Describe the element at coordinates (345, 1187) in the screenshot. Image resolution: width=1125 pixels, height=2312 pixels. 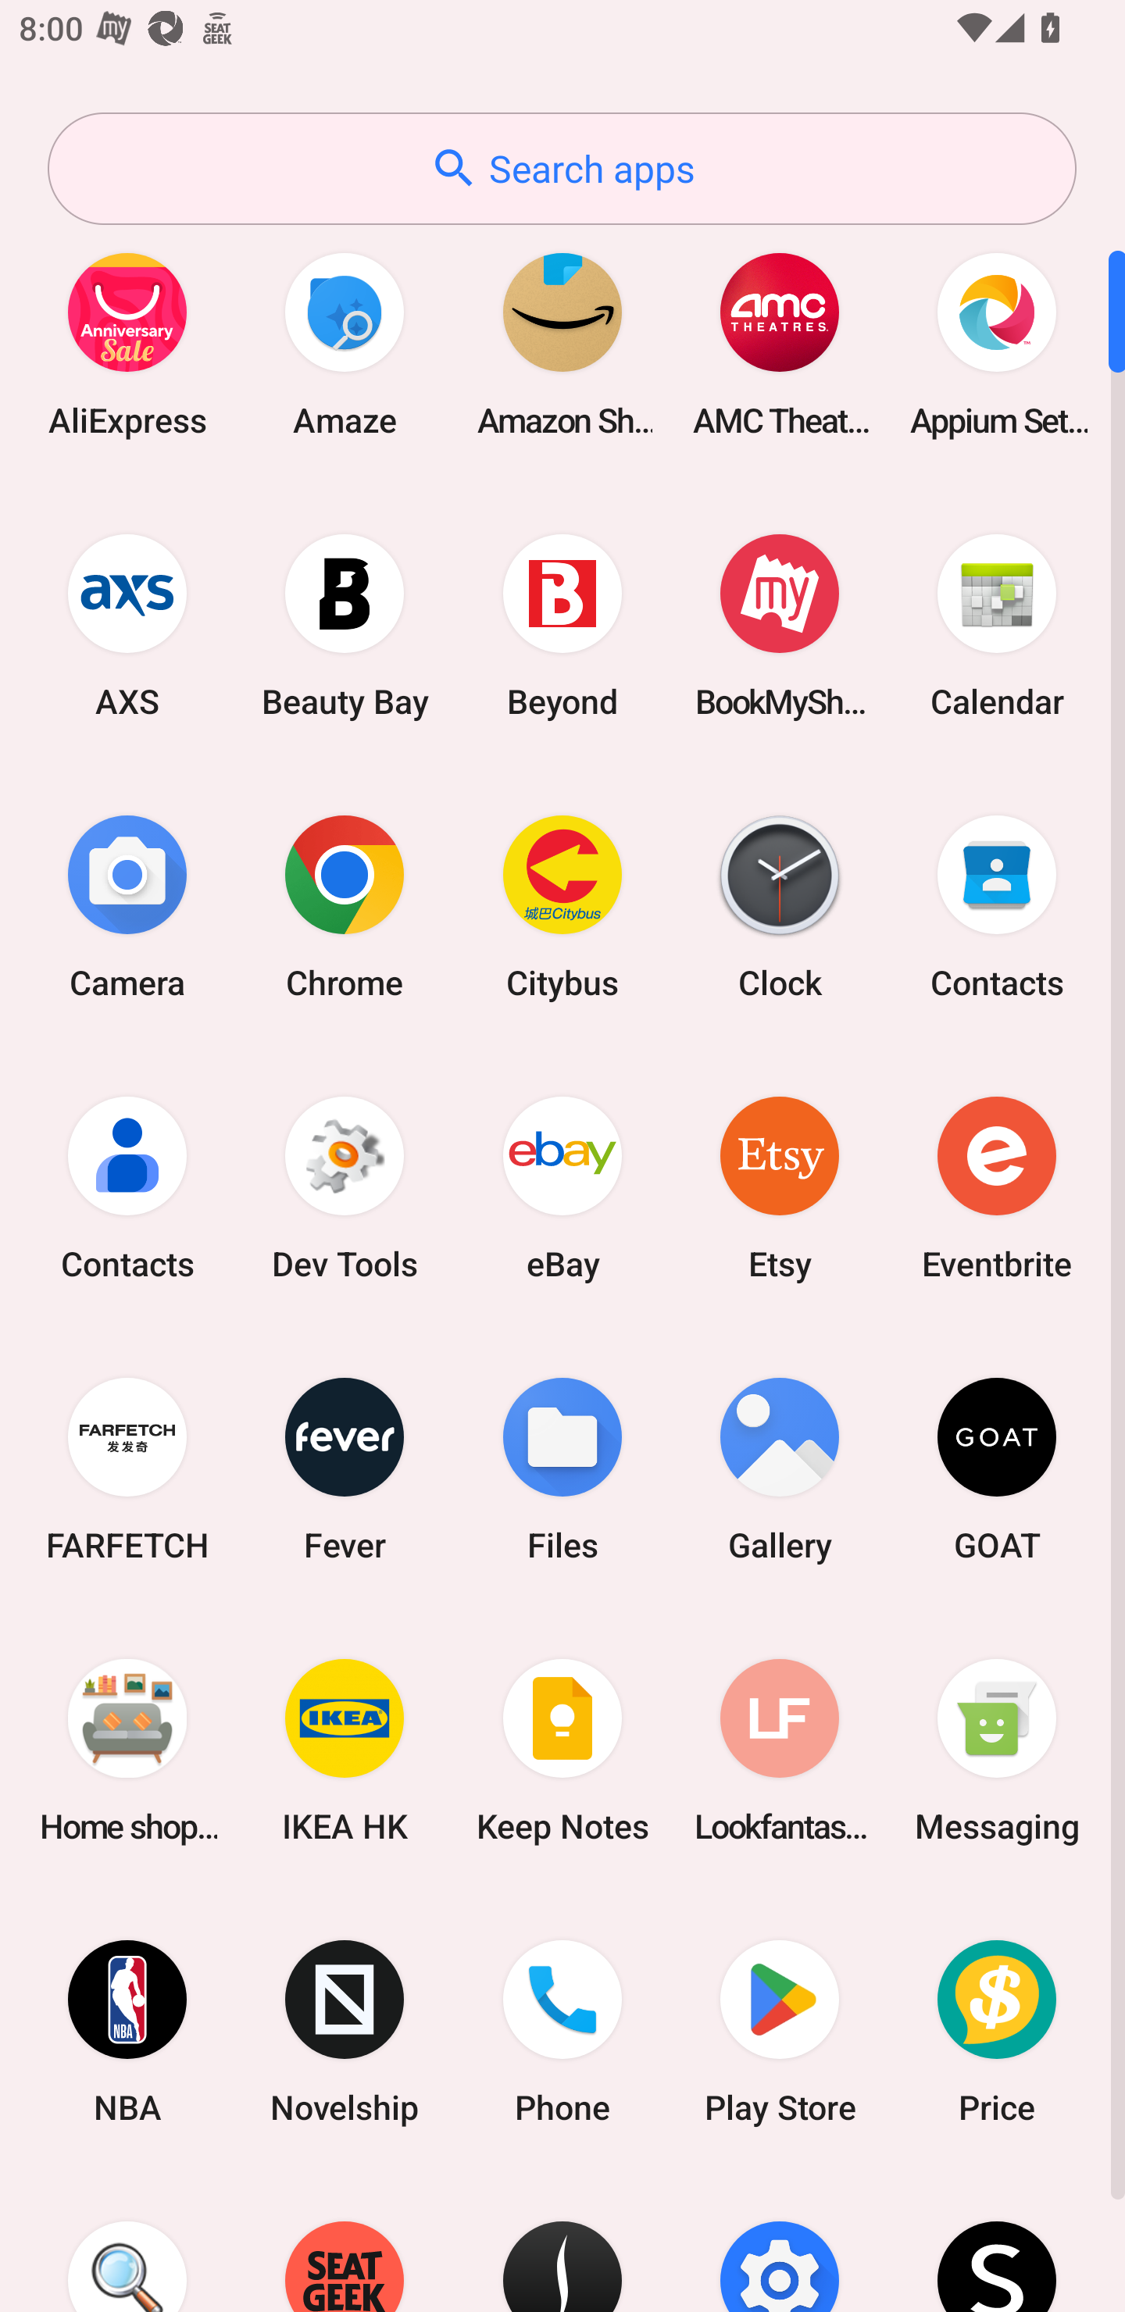
I see `Dev Tools` at that location.